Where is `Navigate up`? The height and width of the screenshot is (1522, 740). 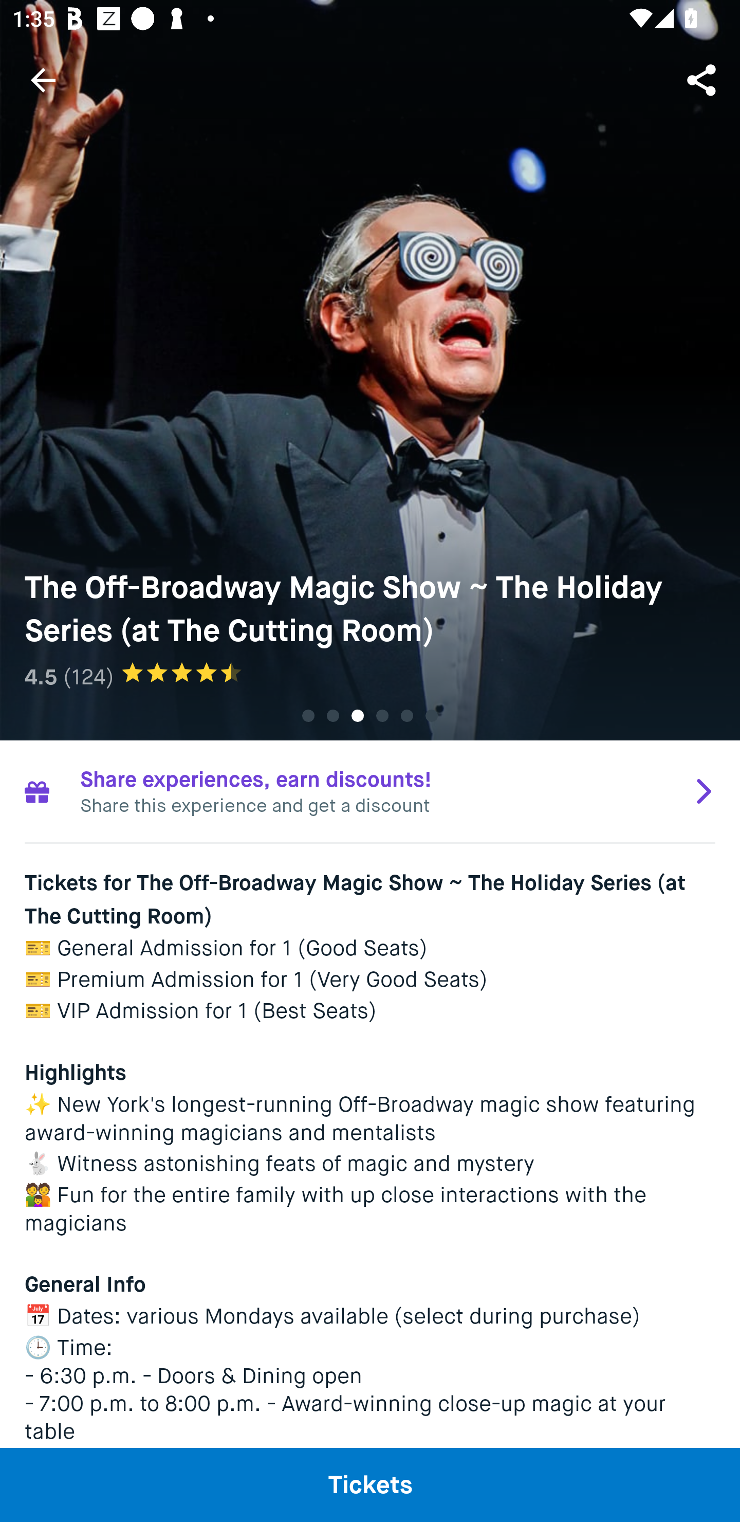 Navigate up is located at coordinates (43, 80).